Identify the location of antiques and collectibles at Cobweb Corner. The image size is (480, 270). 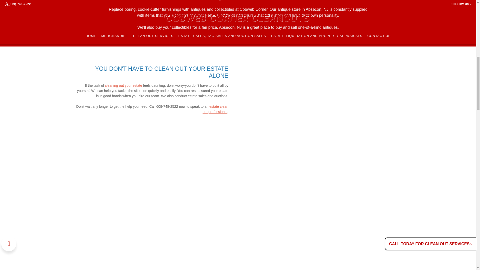
(229, 9).